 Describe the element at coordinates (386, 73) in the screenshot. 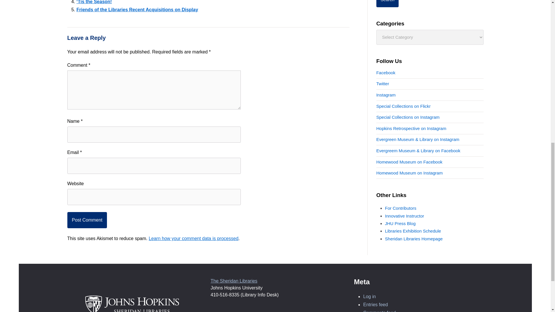

I see `Facebook` at that location.